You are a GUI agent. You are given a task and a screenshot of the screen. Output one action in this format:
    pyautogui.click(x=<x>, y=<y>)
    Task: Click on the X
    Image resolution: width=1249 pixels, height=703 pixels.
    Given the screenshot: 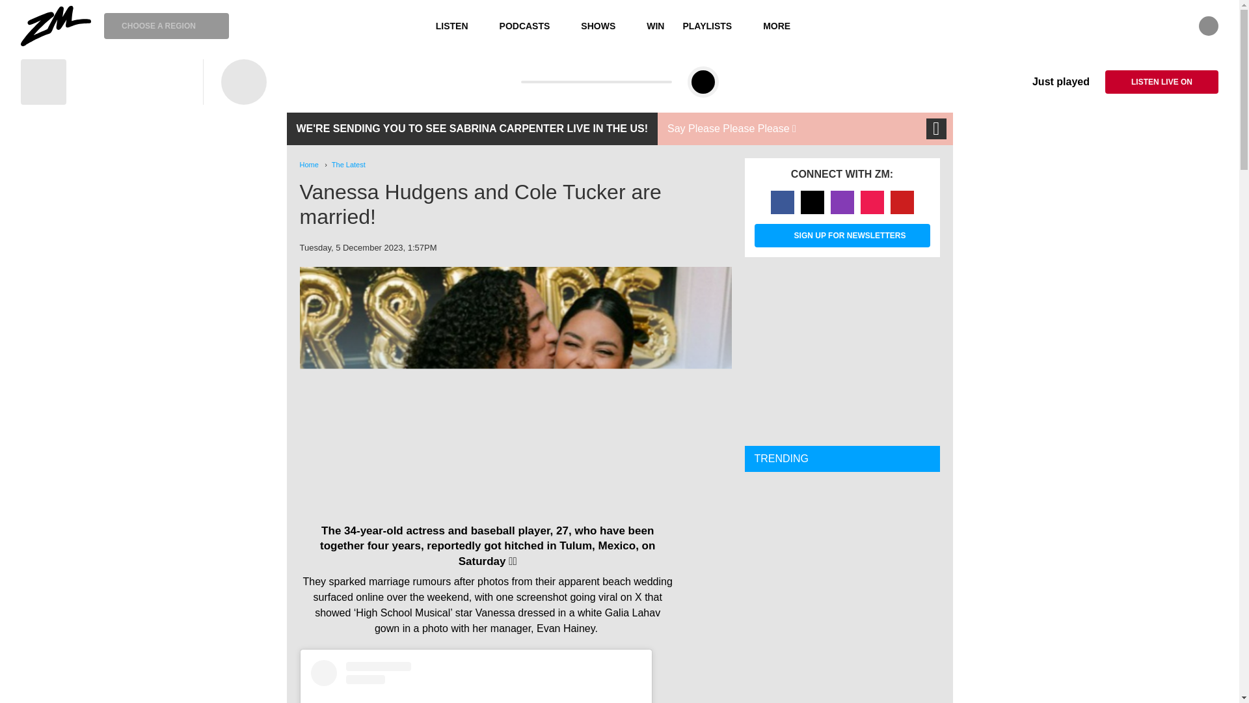 What is the action you would take?
    pyautogui.click(x=812, y=202)
    